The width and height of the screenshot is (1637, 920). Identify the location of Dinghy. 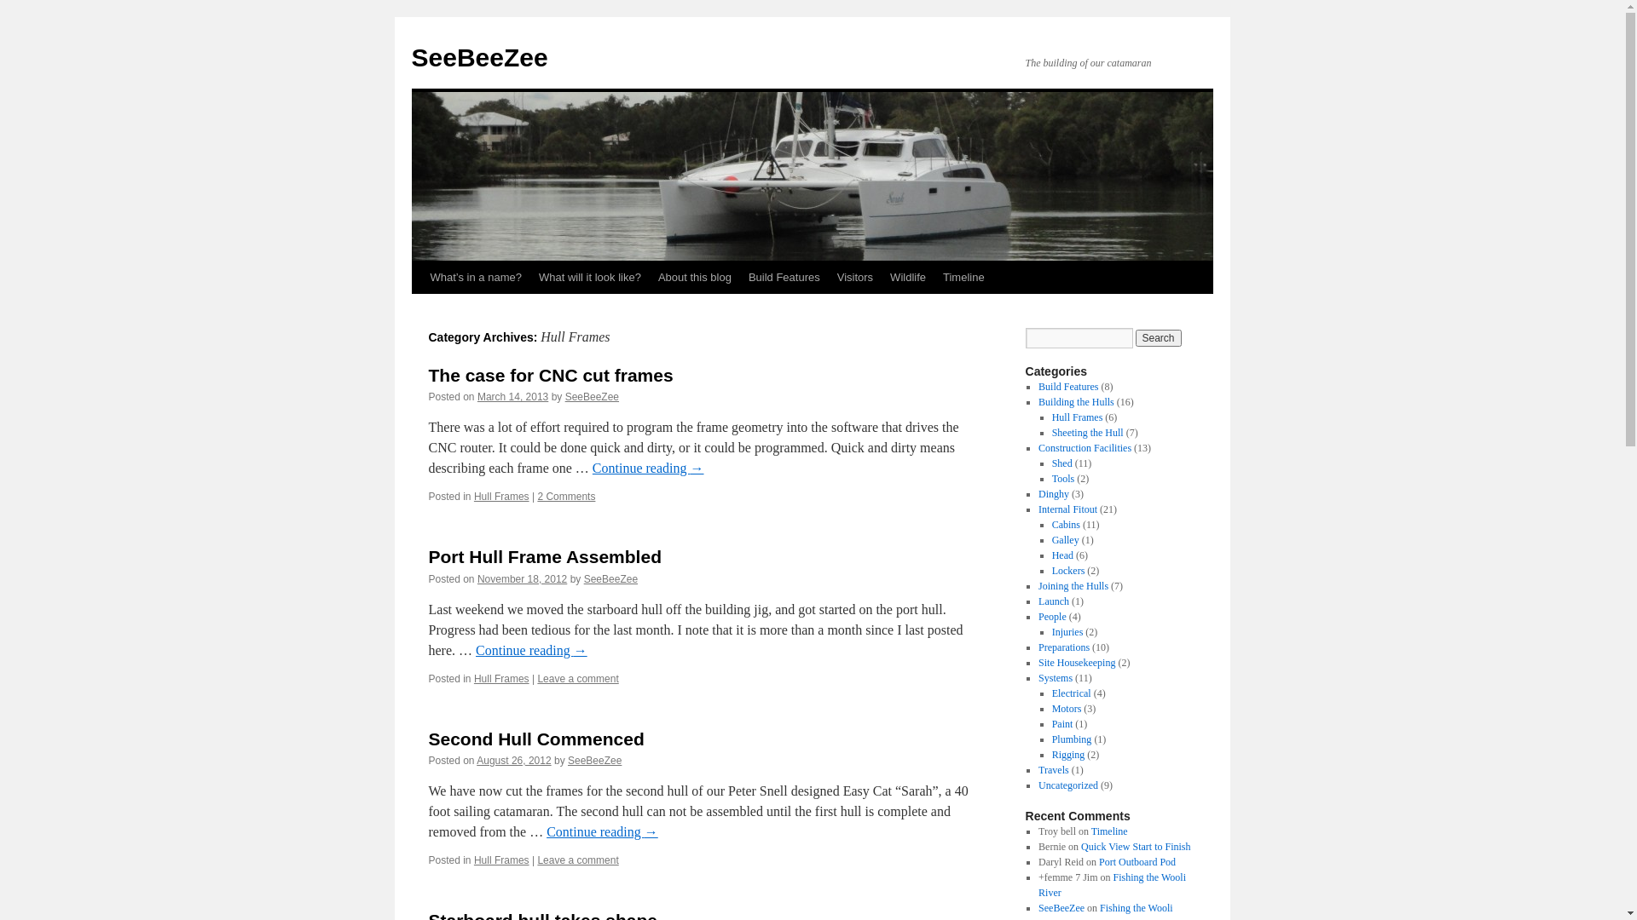
(1054, 494).